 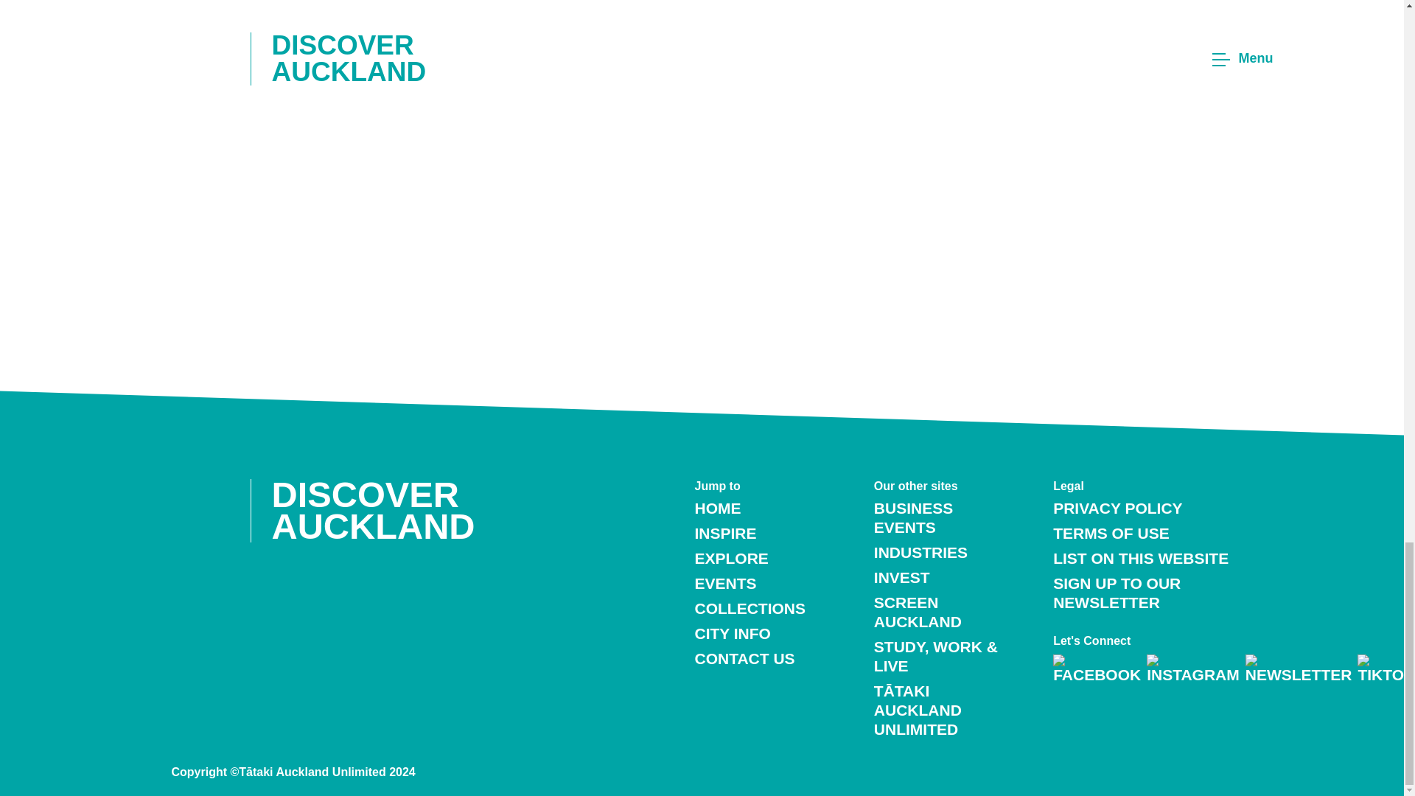 What do you see at coordinates (913, 517) in the screenshot?
I see `BUSINESS EVENTS` at bounding box center [913, 517].